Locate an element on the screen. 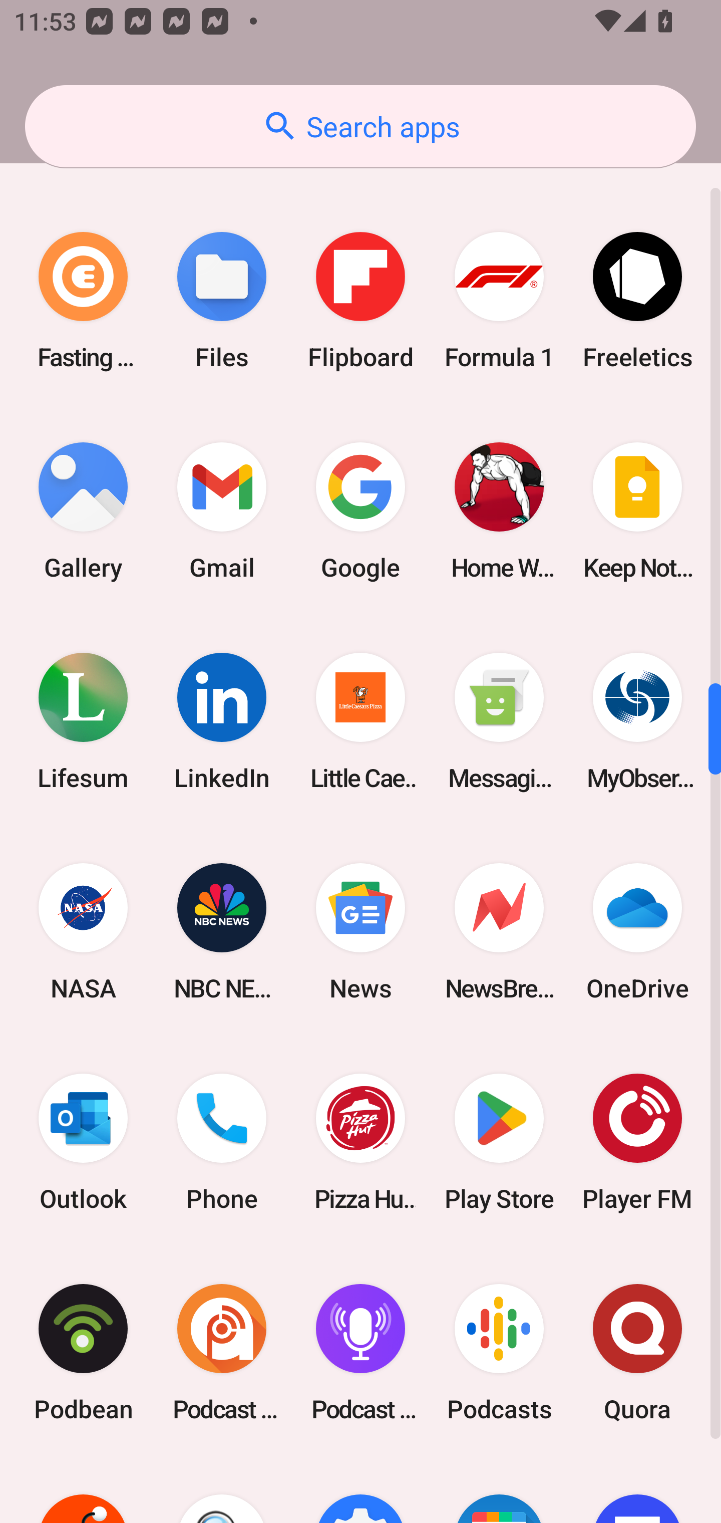 This screenshot has height=1523, width=721. Files is located at coordinates (222, 300).